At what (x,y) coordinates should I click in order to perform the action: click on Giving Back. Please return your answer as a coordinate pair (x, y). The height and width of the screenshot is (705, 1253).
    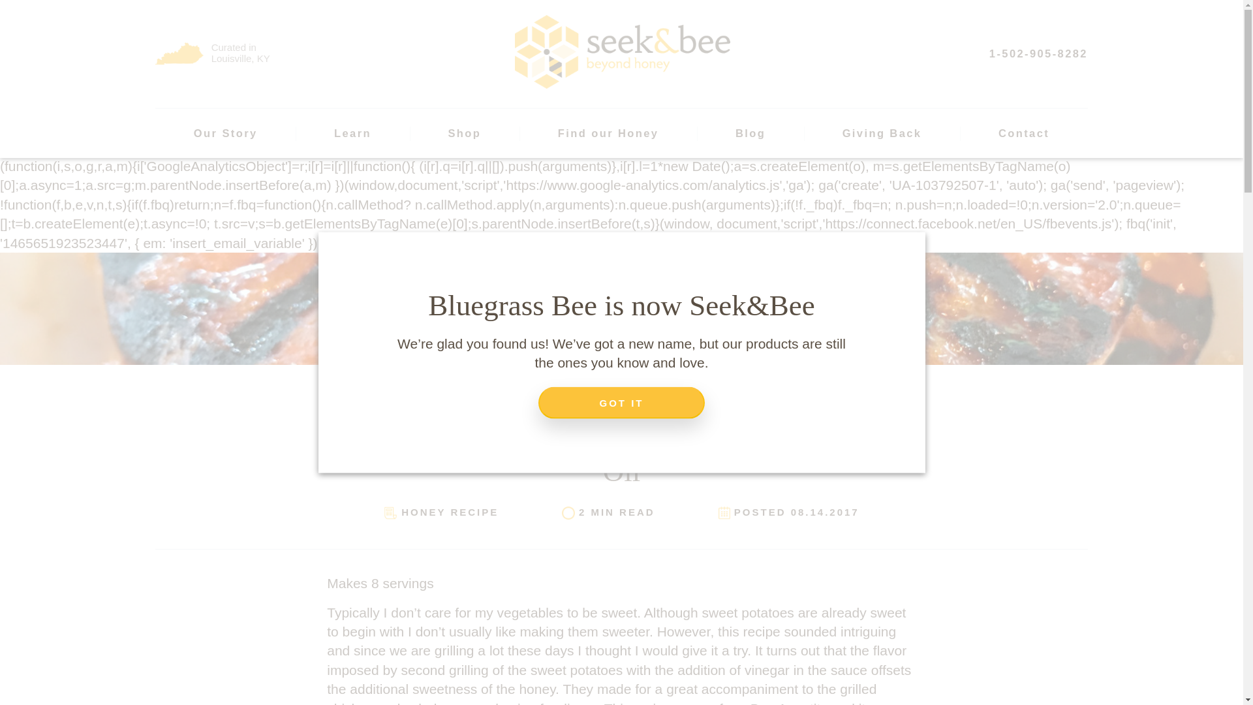
    Looking at the image, I should click on (882, 133).